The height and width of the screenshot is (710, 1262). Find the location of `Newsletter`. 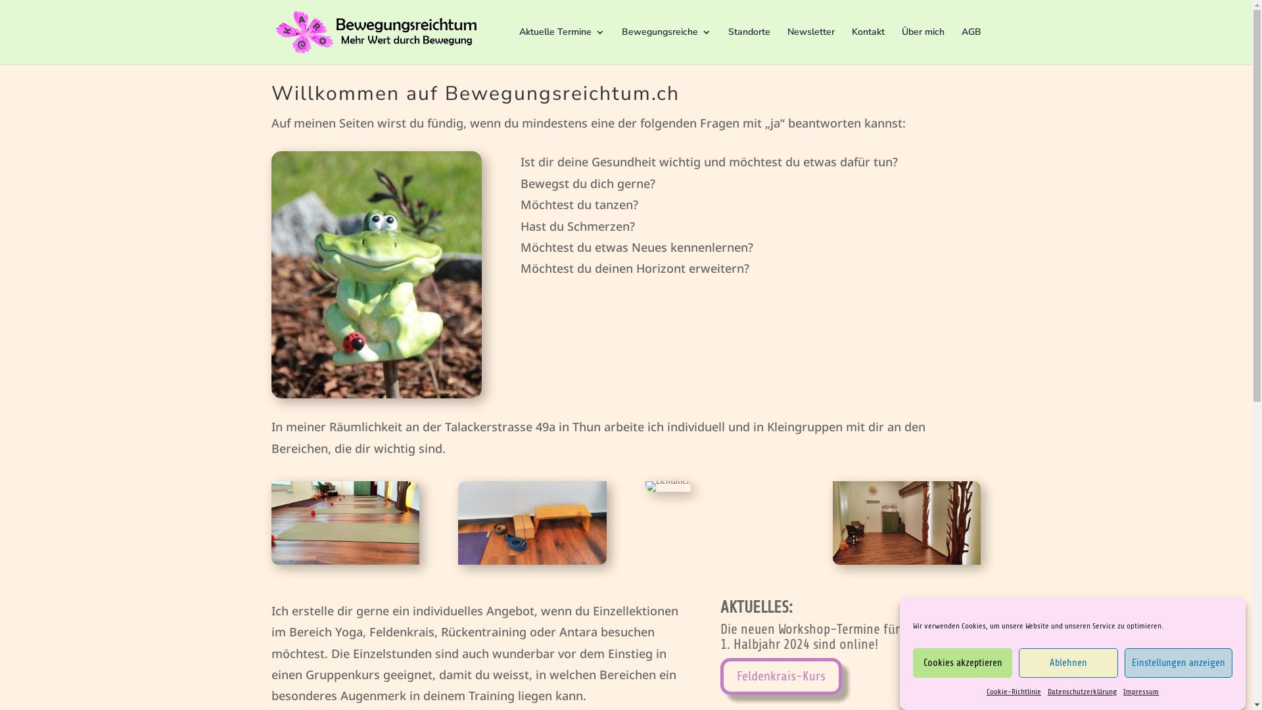

Newsletter is located at coordinates (811, 46).